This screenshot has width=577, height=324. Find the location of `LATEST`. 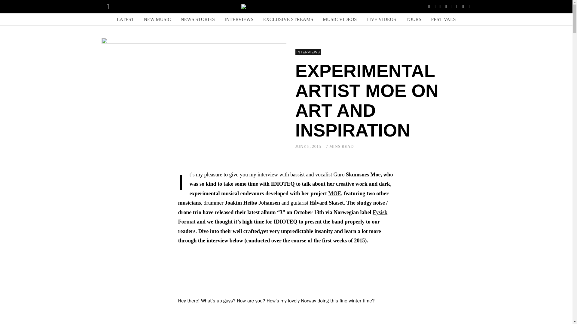

LATEST is located at coordinates (125, 19).